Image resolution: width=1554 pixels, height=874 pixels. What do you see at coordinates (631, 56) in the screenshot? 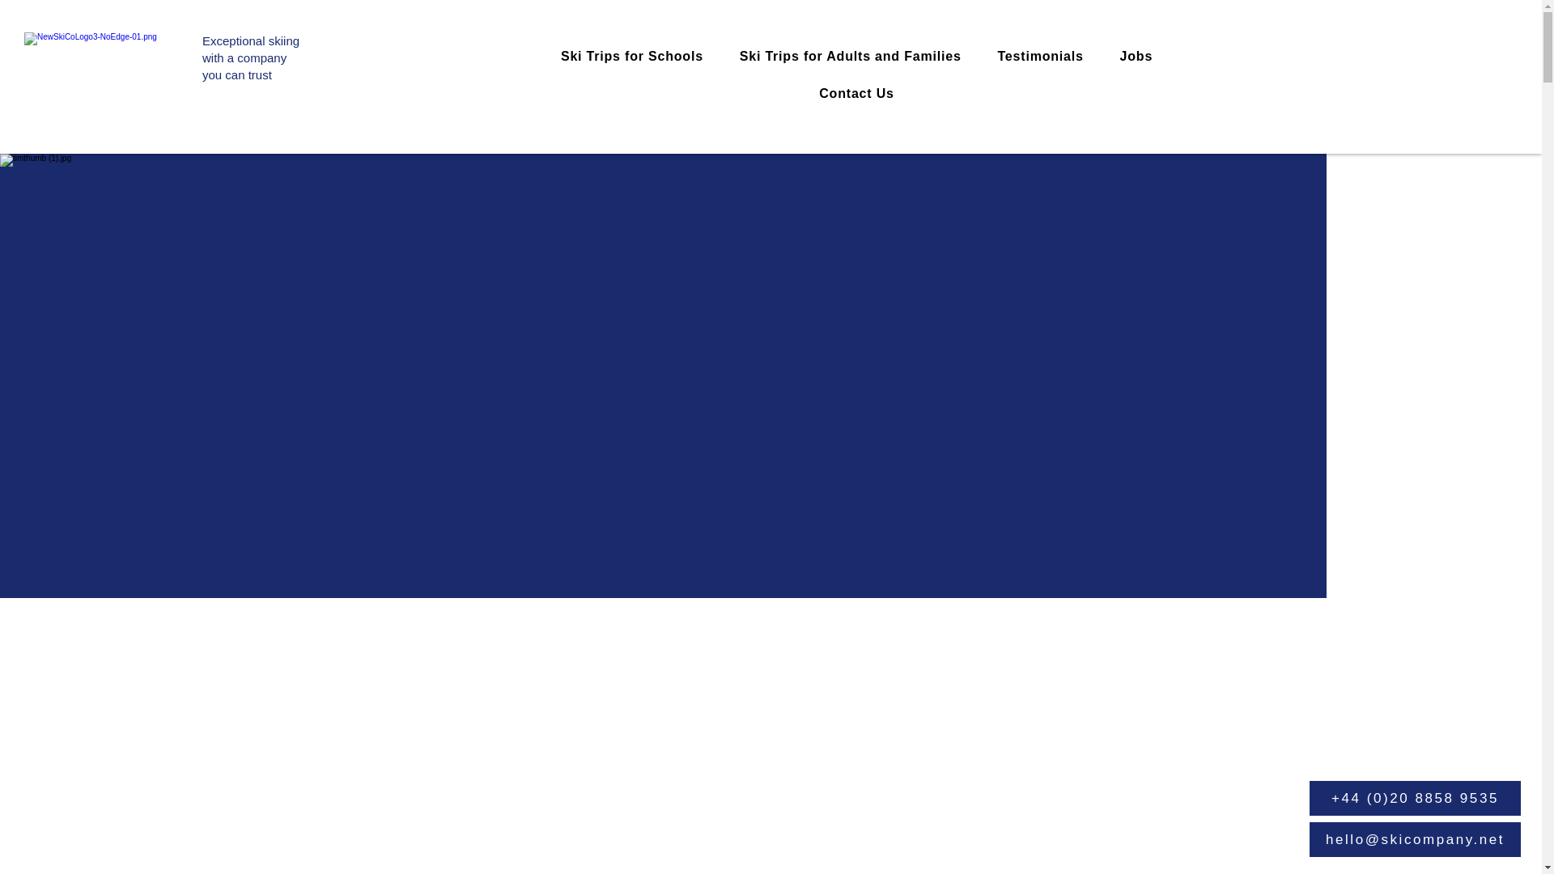
I see `Ski Trips for Adults and Families` at bounding box center [631, 56].